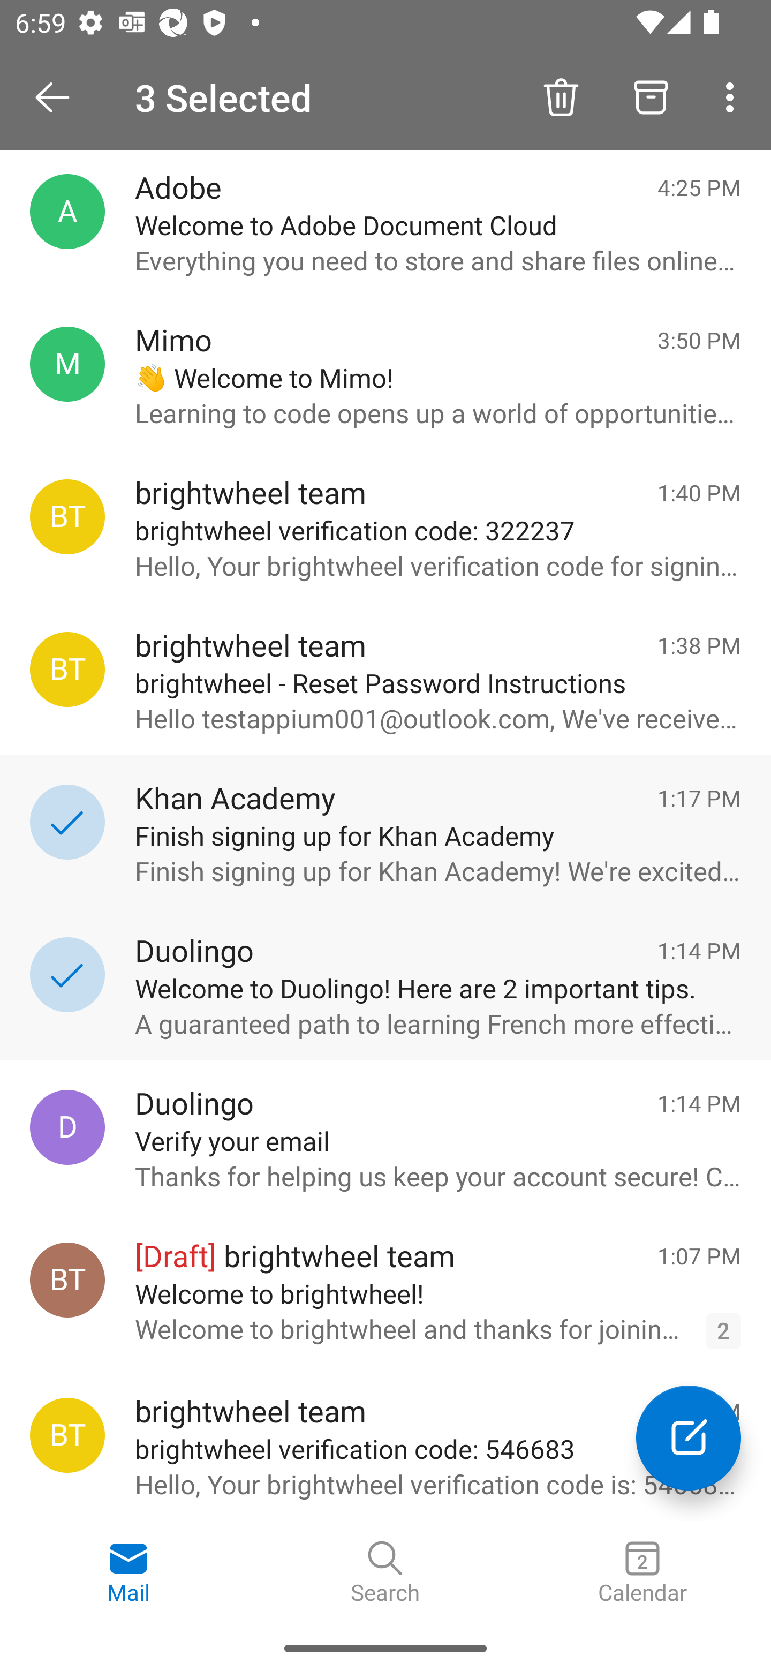 The image size is (771, 1671). Describe the element at coordinates (67, 211) in the screenshot. I see `Adobe, message@adobe.com` at that location.